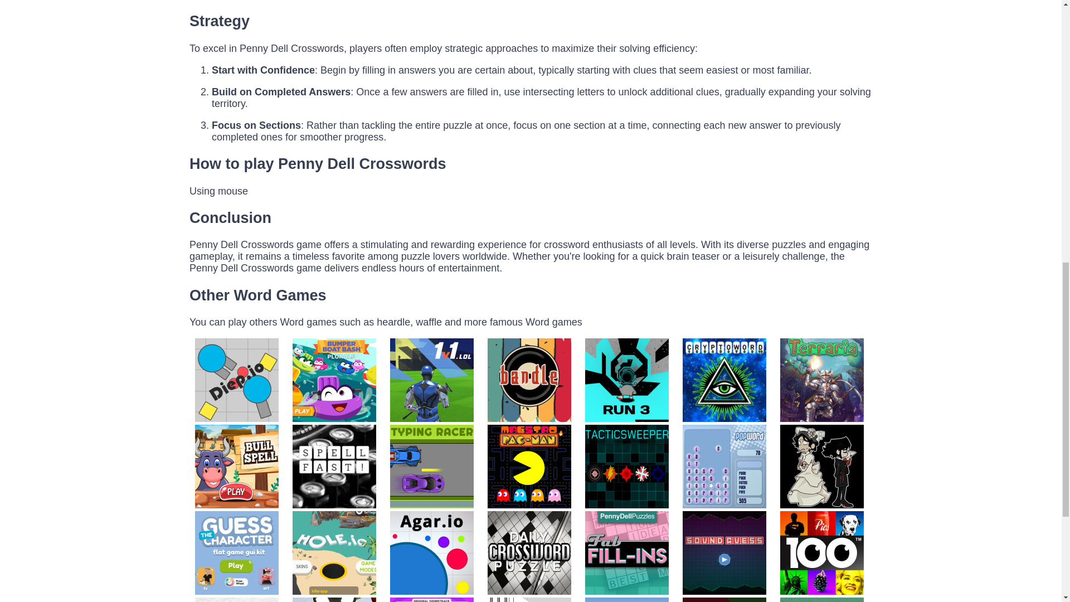 The width and height of the screenshot is (1070, 602). I want to click on Bumper Boat Bash, so click(333, 418).